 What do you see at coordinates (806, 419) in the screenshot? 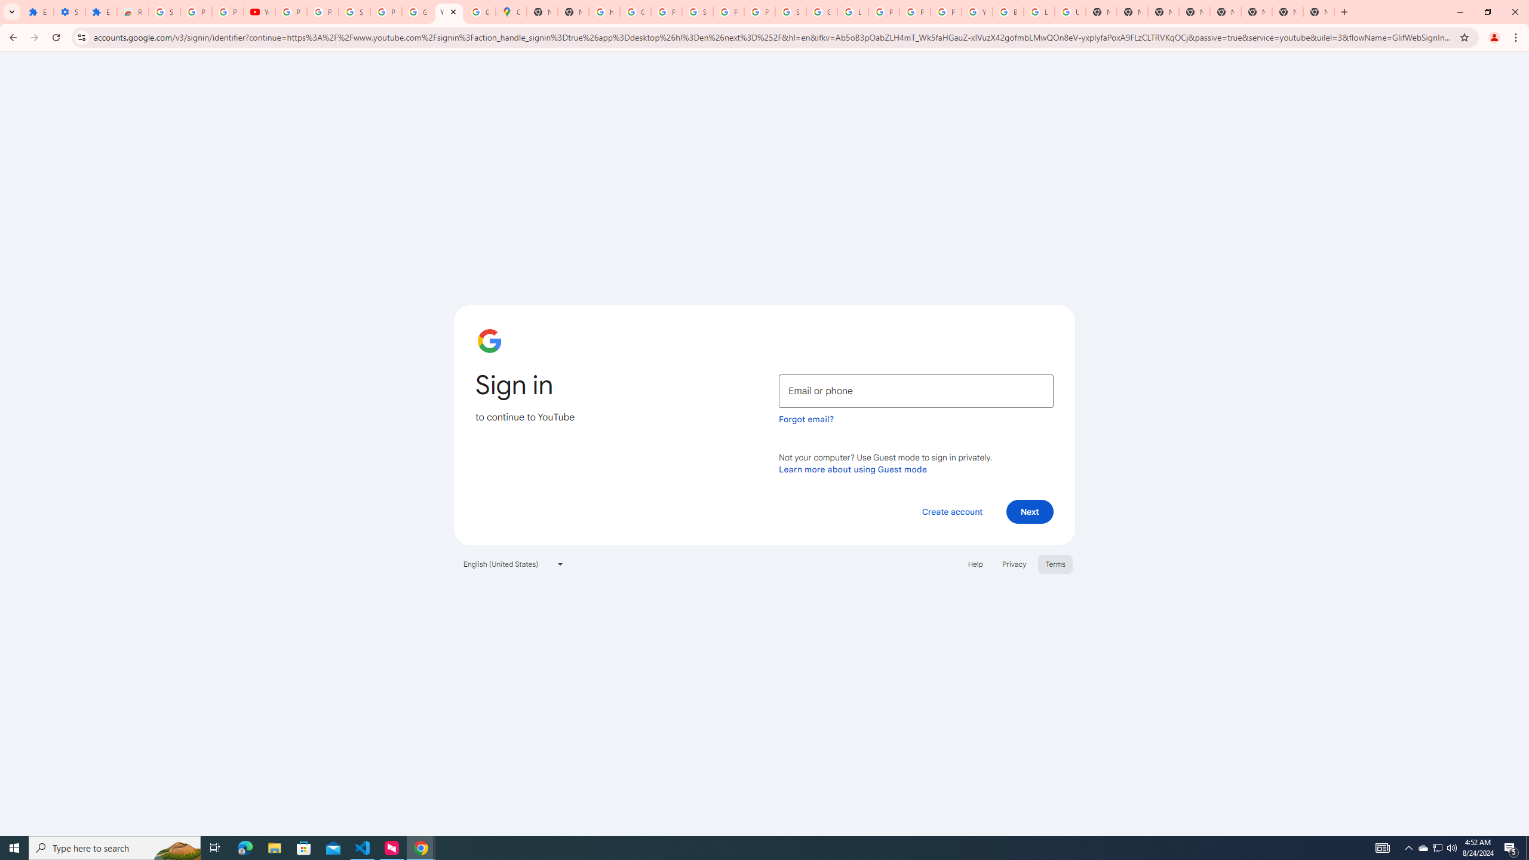
I see `Forgot email?` at bounding box center [806, 419].